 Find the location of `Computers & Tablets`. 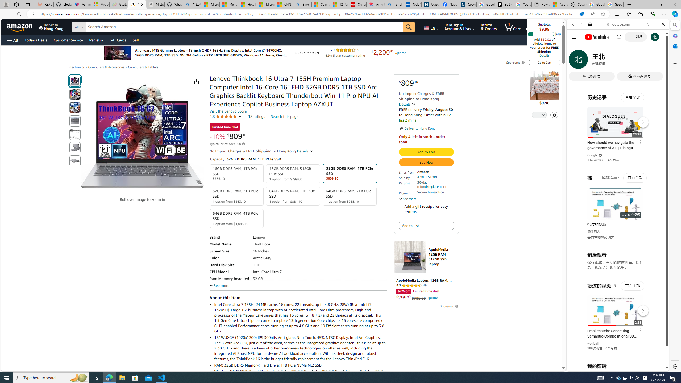

Computers & Tablets is located at coordinates (143, 67).